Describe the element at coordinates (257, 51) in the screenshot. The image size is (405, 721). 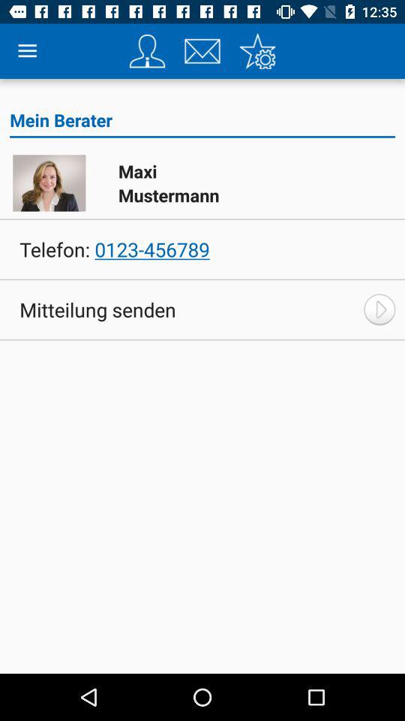
I see `save setting` at that location.